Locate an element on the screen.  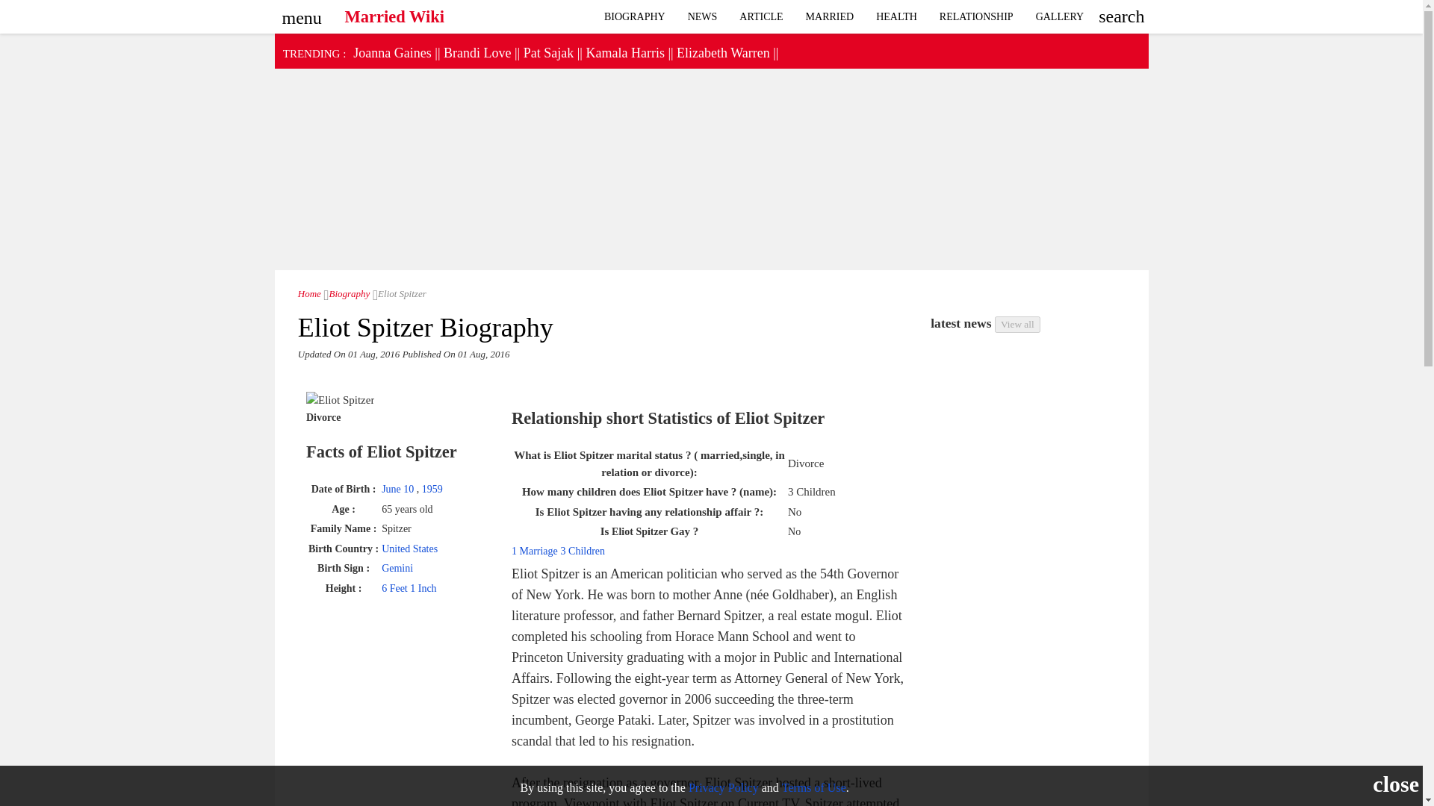
Elizabeth Warren is located at coordinates (723, 52).